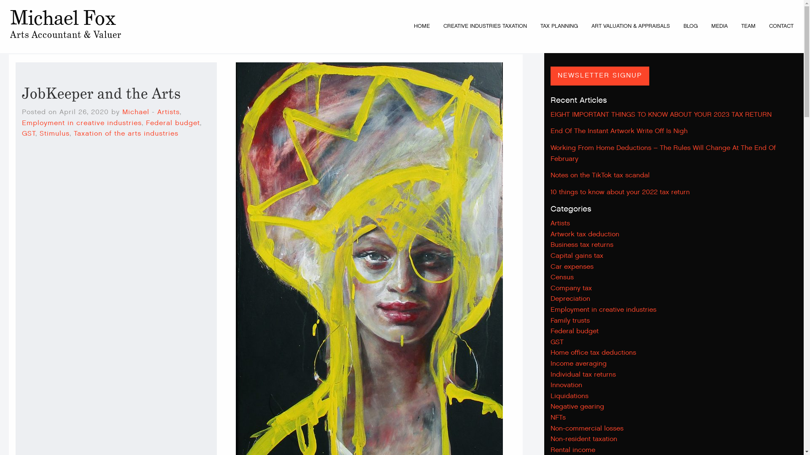 This screenshot has width=810, height=455. What do you see at coordinates (169, 112) in the screenshot?
I see `Artists` at bounding box center [169, 112].